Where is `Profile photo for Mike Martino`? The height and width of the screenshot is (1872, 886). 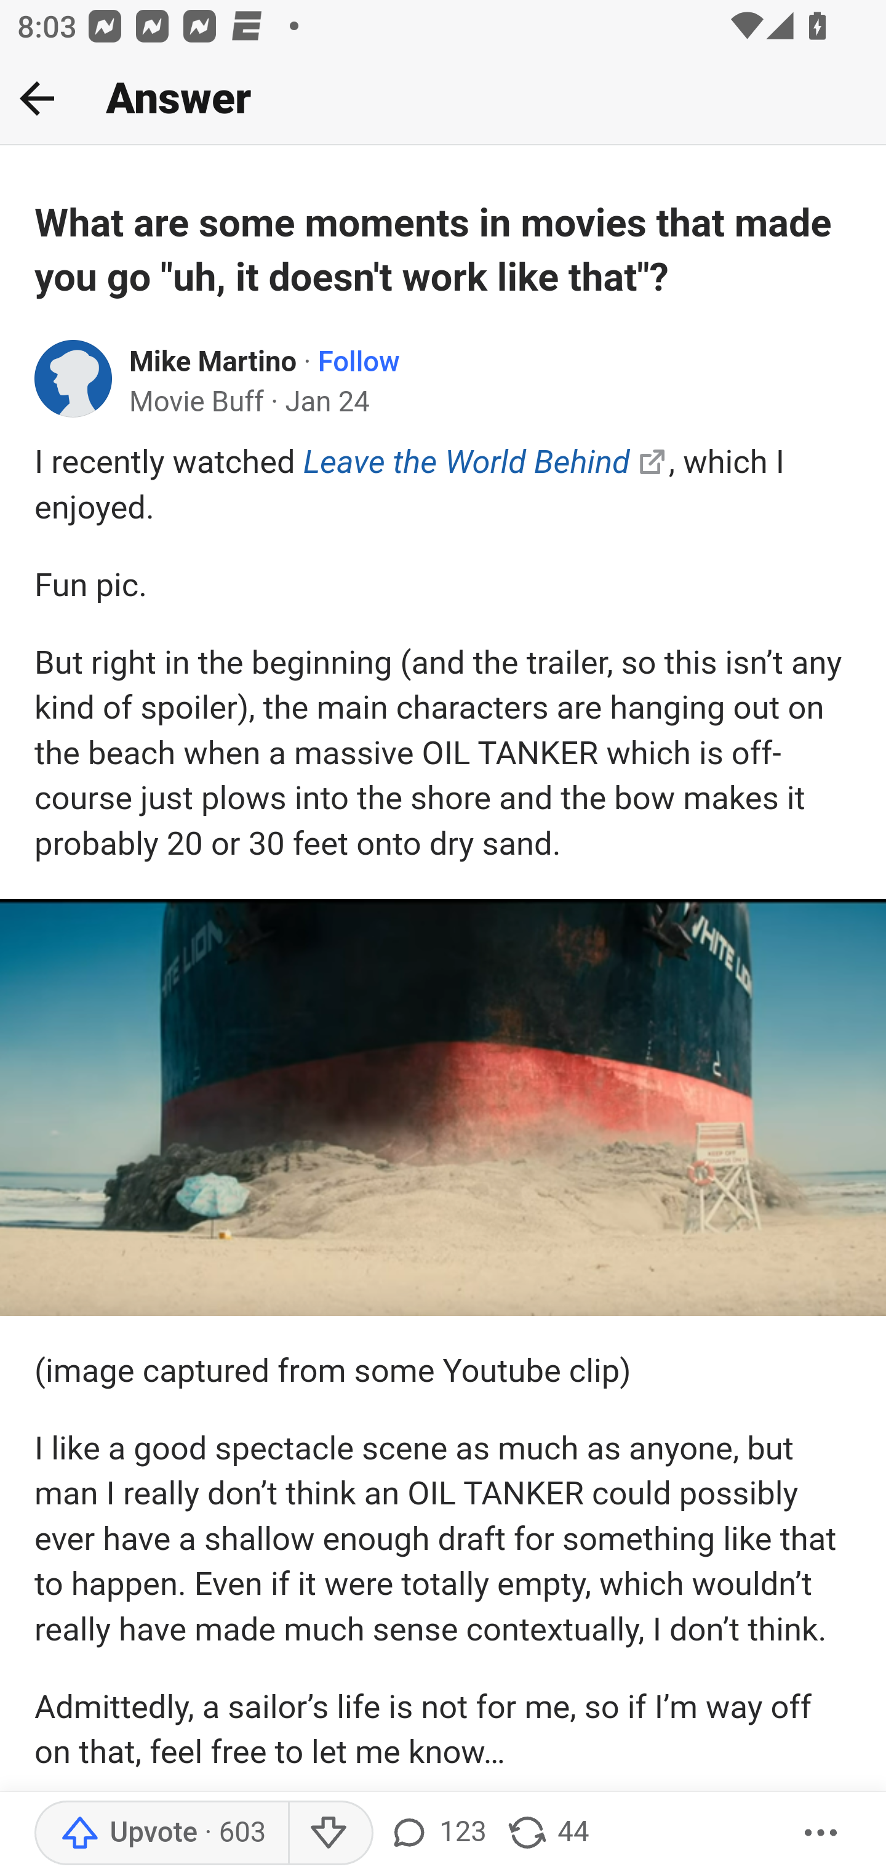 Profile photo for Mike Martino is located at coordinates (74, 379).